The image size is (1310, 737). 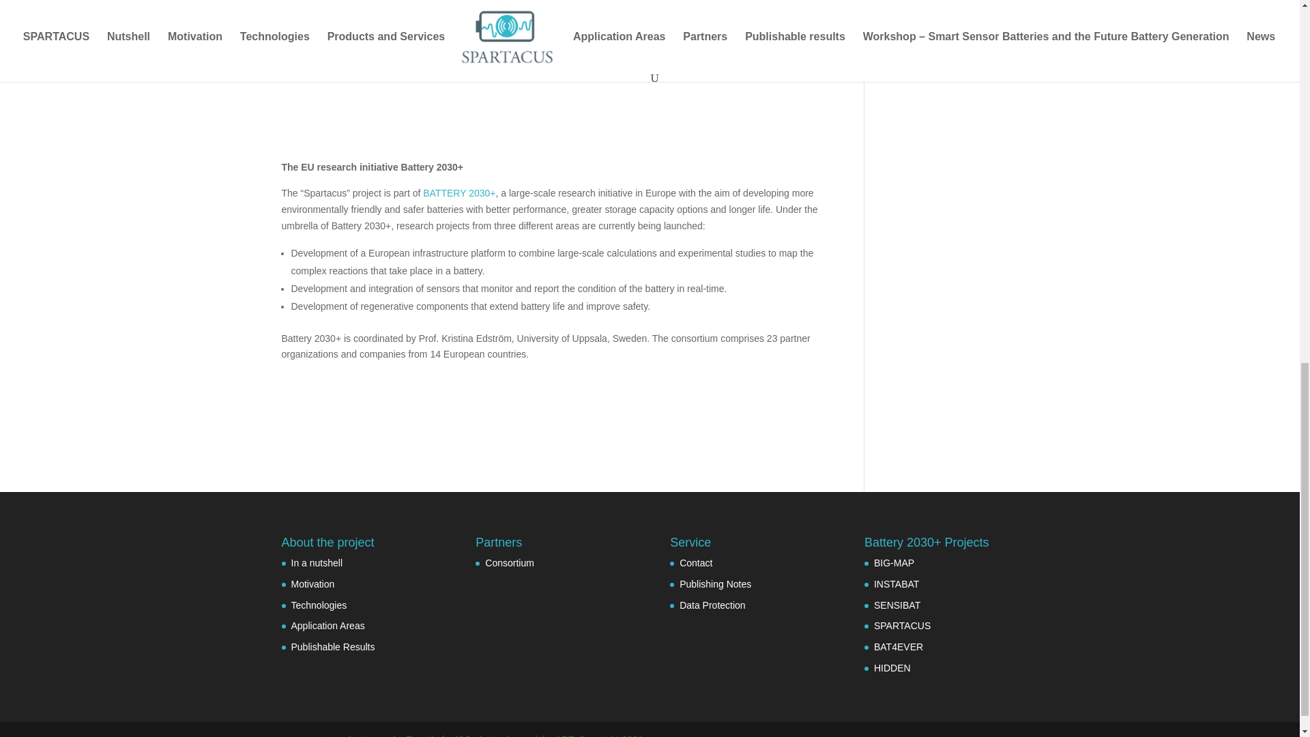 I want to click on INSTABAT, so click(x=897, y=584).